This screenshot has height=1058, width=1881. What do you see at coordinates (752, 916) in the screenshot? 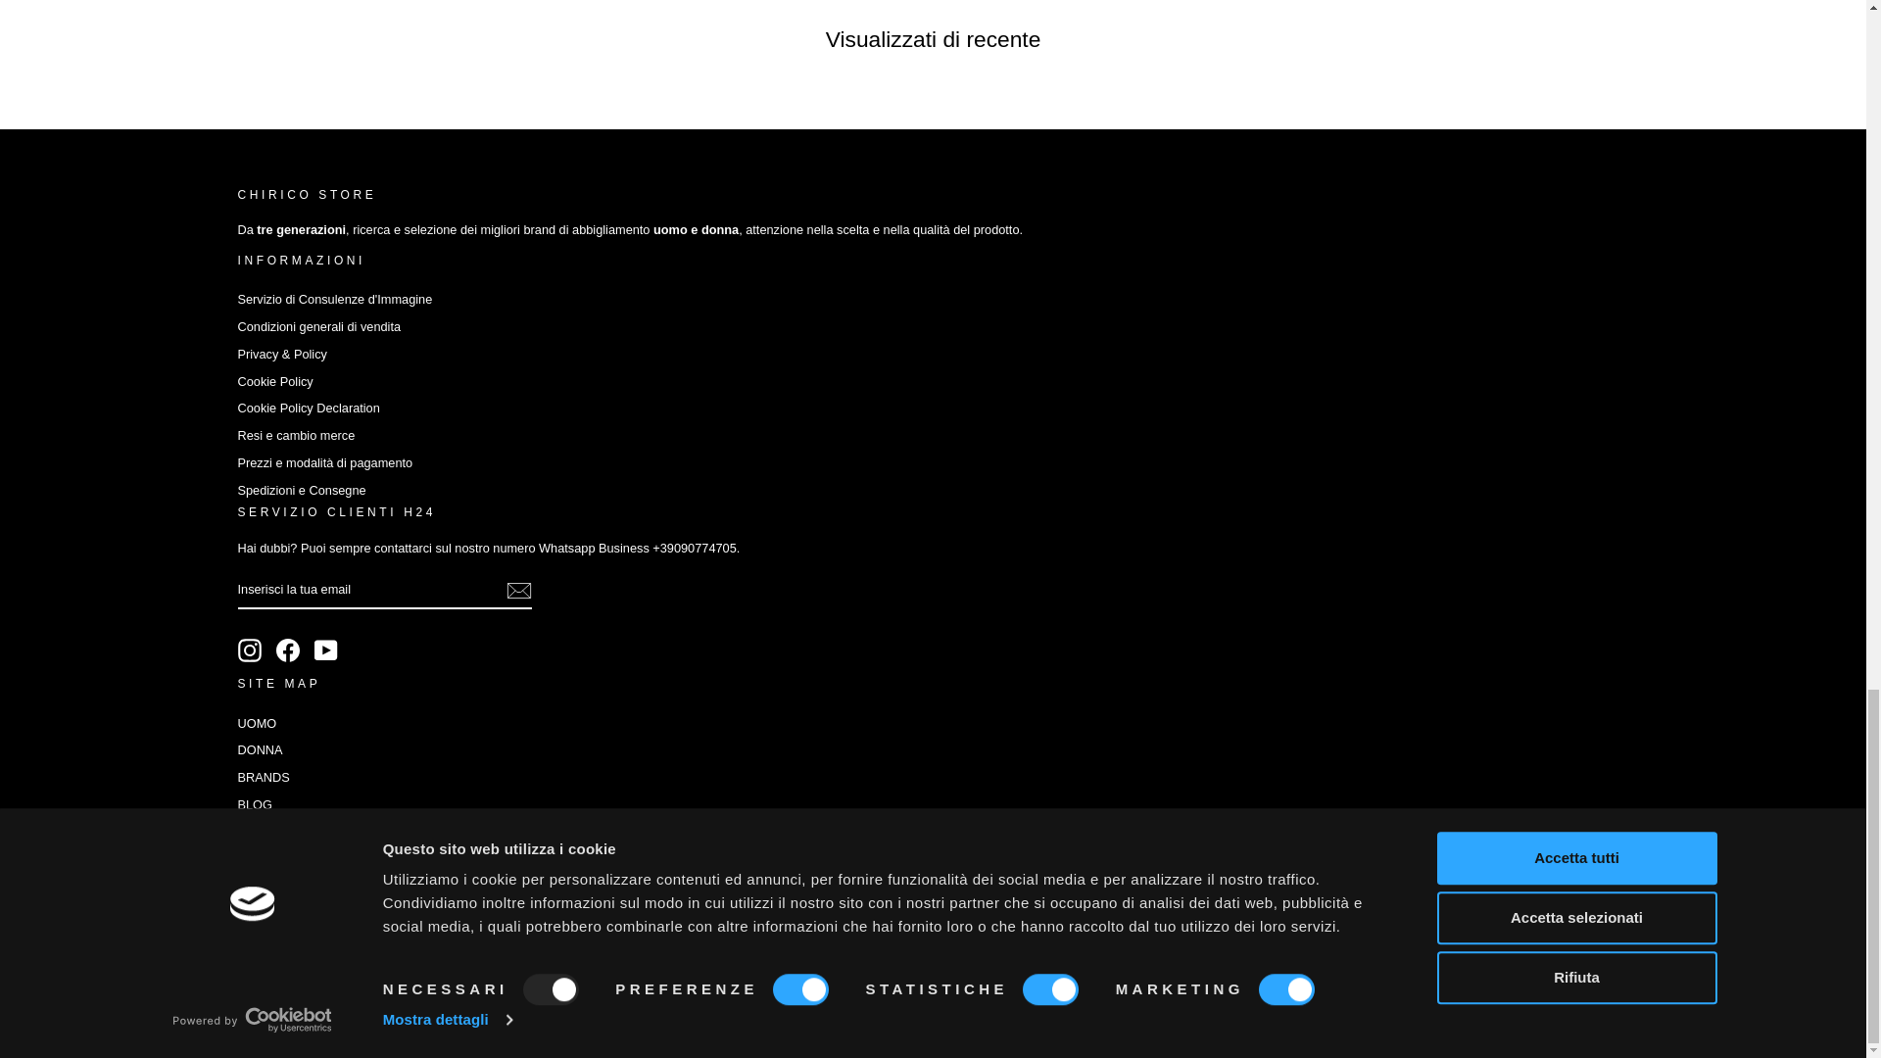
I see `American Express` at bounding box center [752, 916].